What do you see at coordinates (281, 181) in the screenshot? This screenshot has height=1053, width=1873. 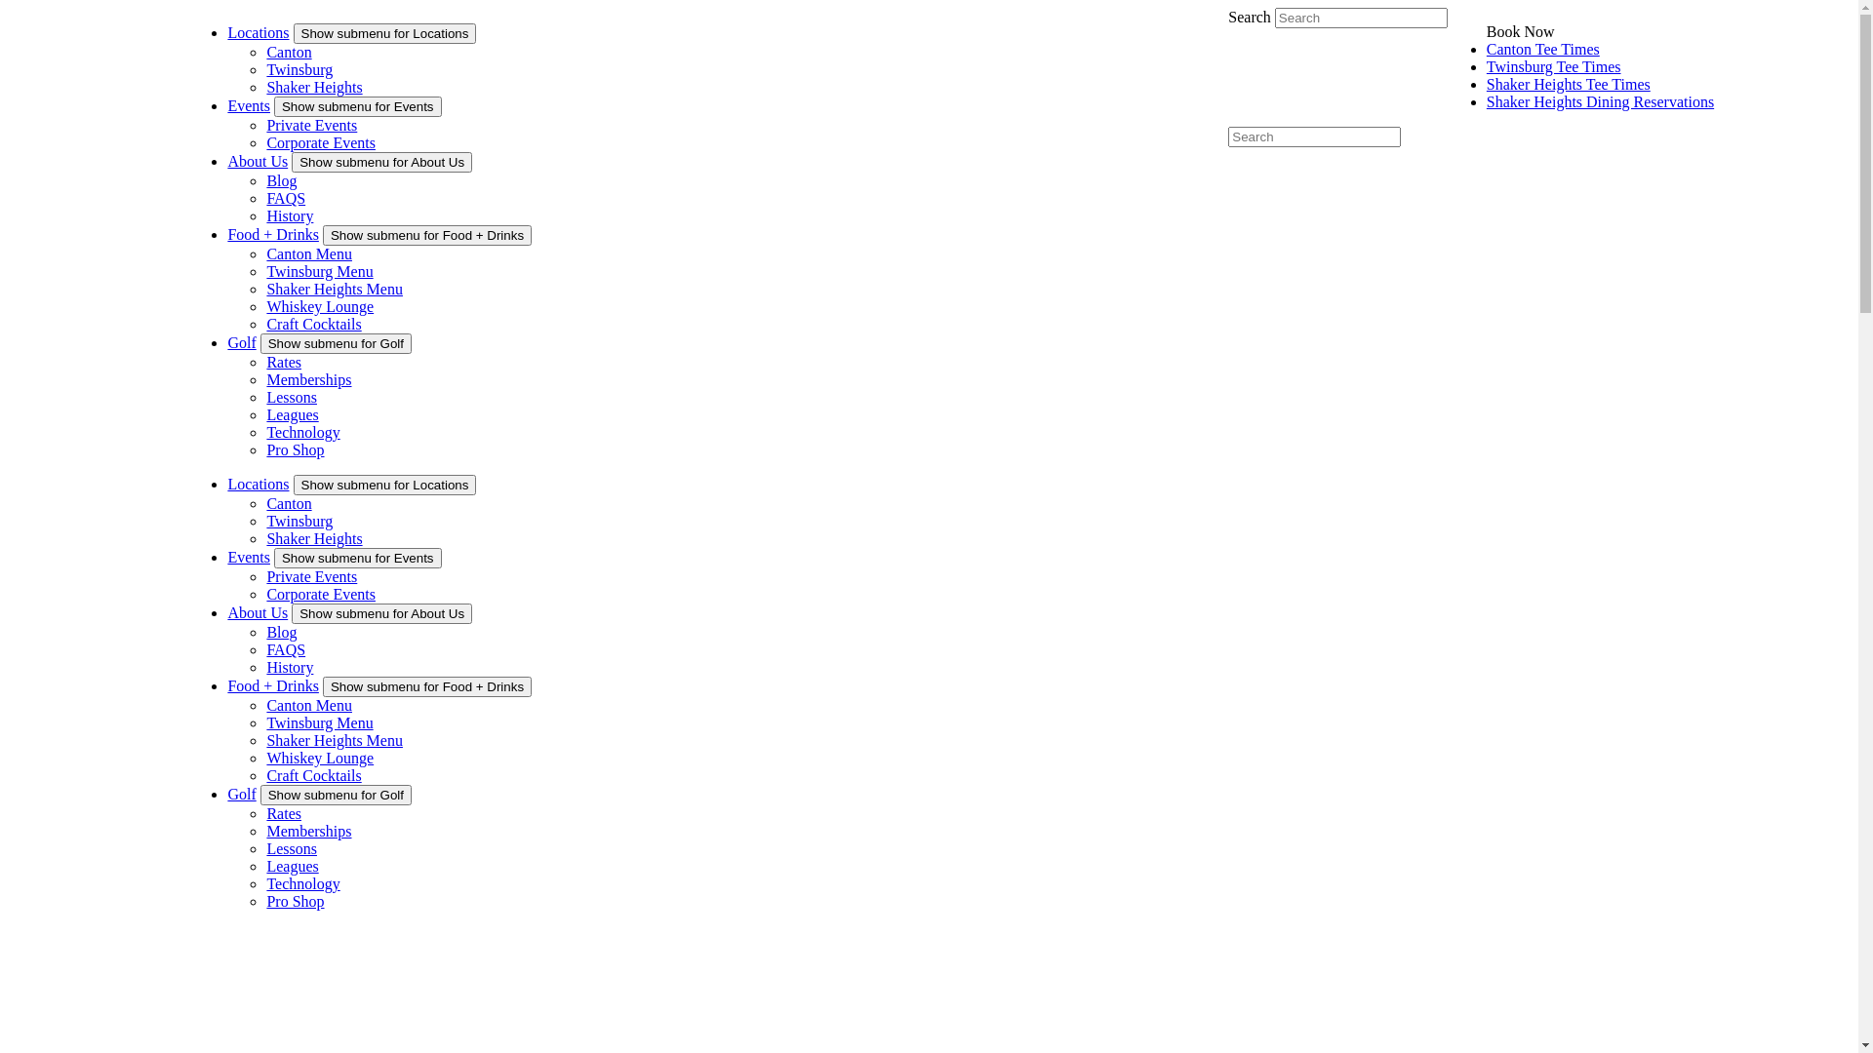 I see `Blog` at bounding box center [281, 181].